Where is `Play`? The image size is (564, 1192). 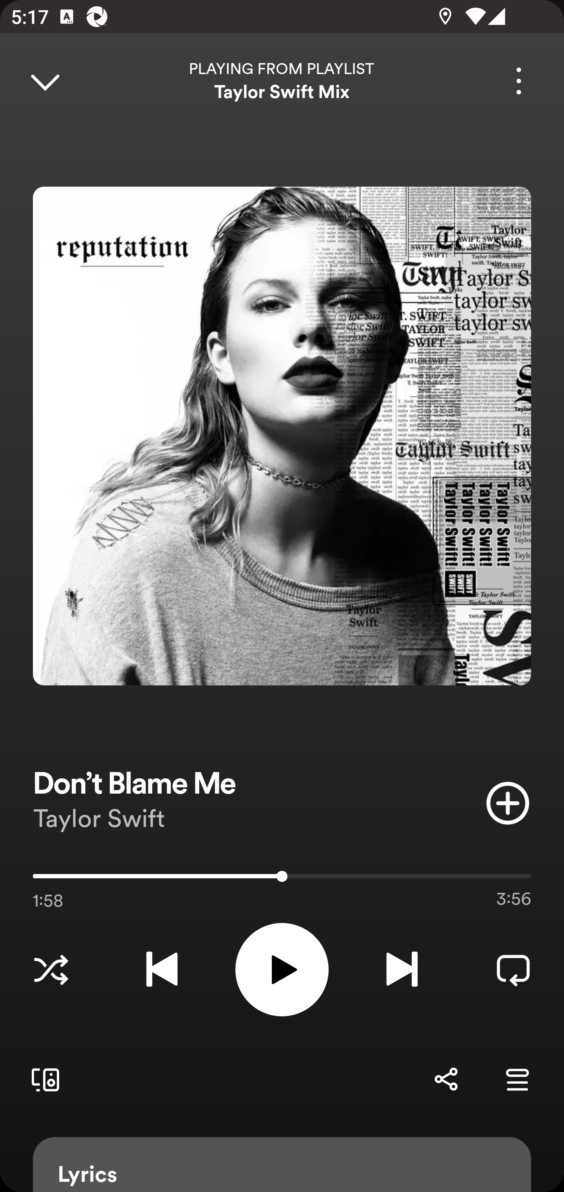 Play is located at coordinates (282, 969).